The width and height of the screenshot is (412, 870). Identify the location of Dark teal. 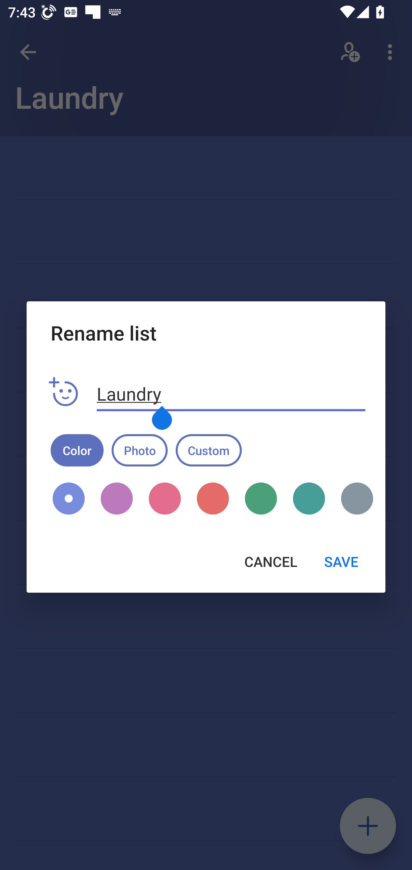
(309, 499).